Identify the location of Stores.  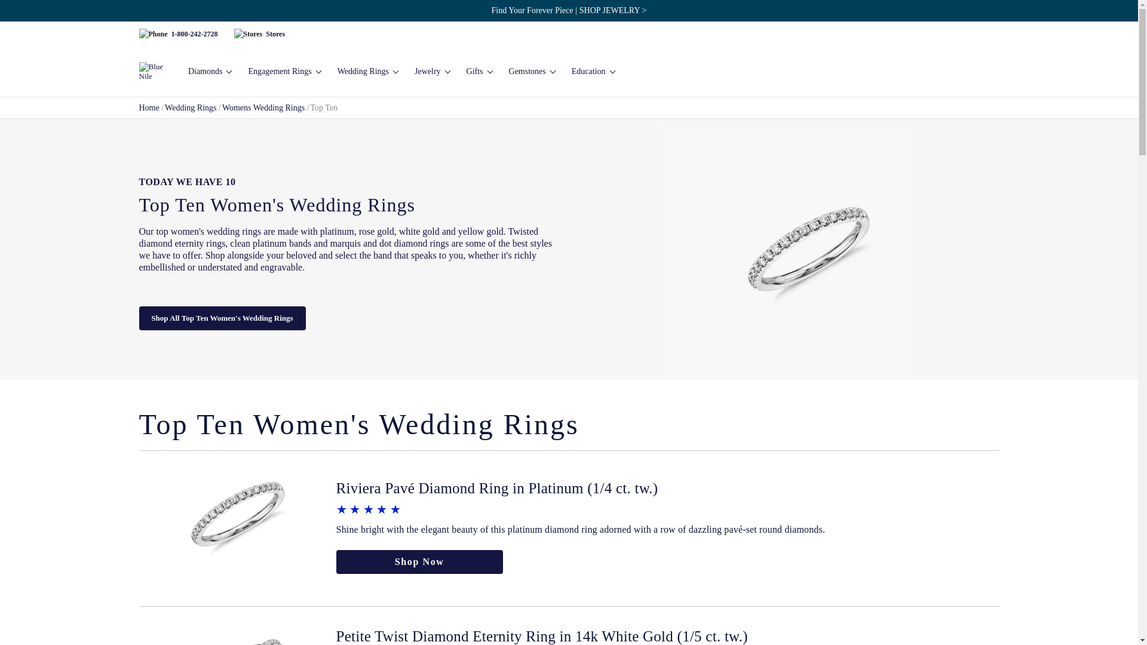
(248, 33).